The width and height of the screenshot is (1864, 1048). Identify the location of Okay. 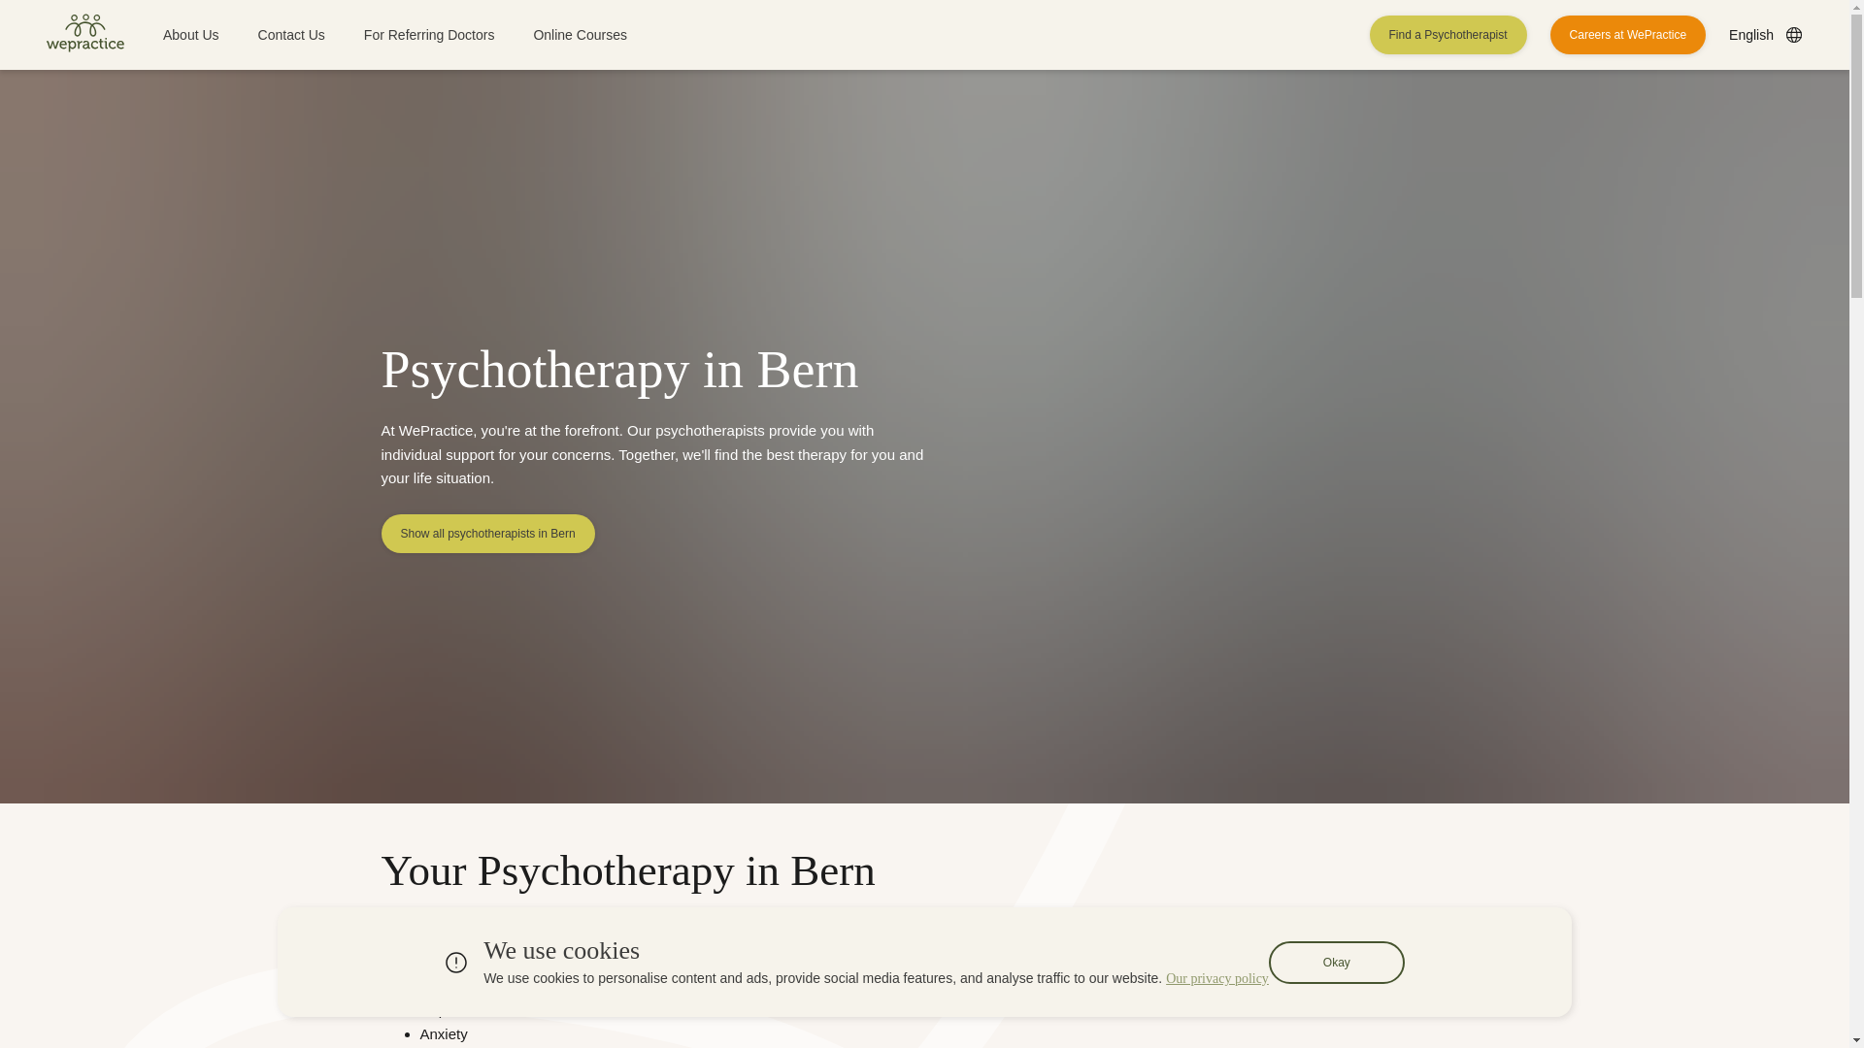
(1337, 963).